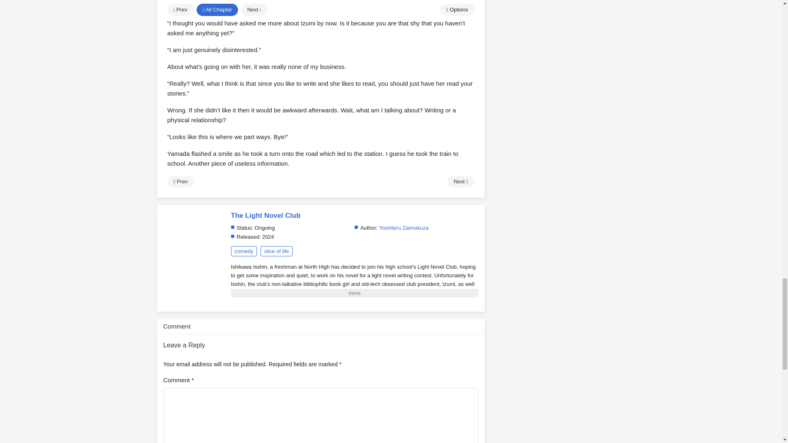 The image size is (788, 443). Describe the element at coordinates (244, 251) in the screenshot. I see `comedy` at that location.